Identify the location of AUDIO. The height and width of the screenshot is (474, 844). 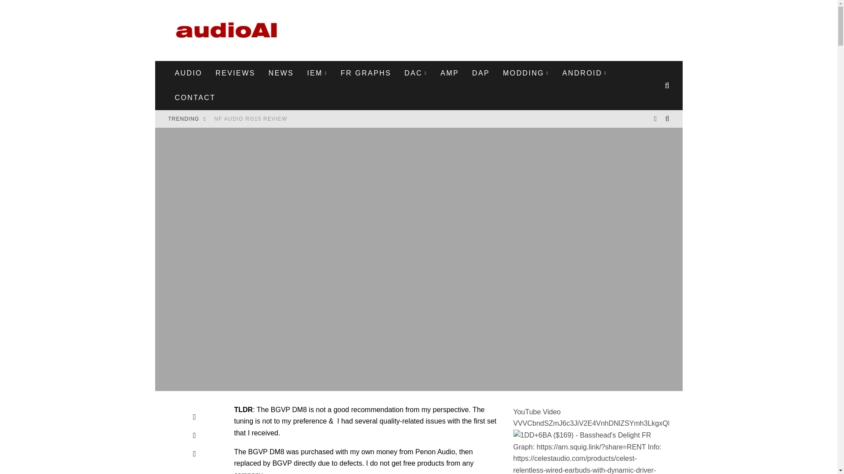
(188, 73).